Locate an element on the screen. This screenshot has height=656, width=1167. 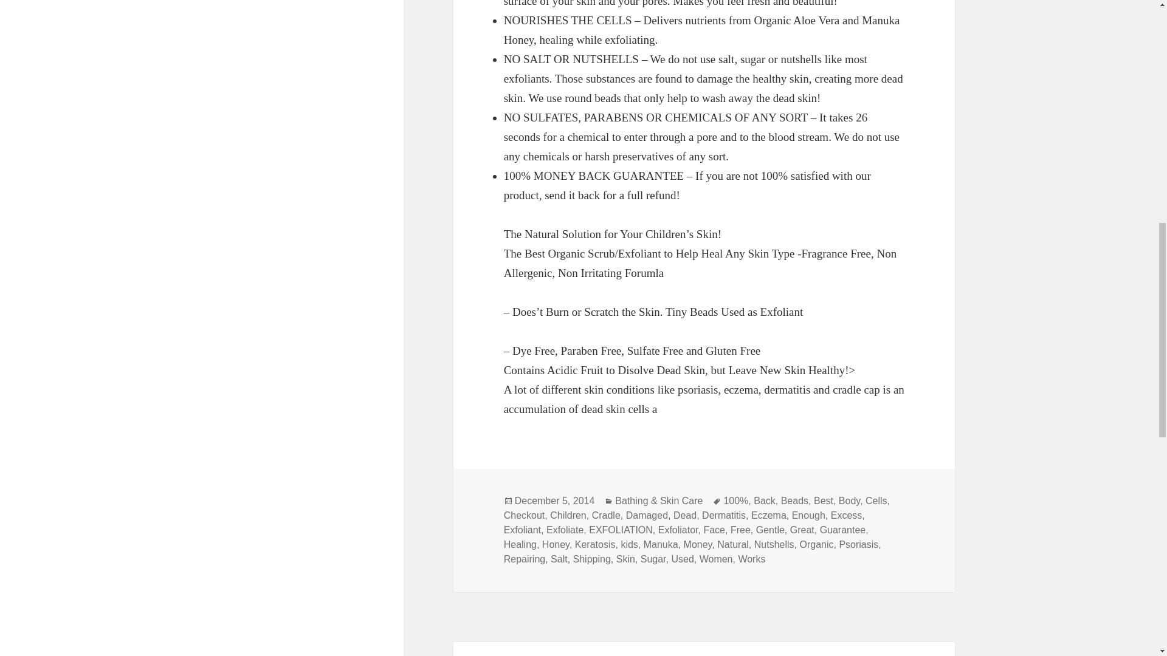
Exfoliate is located at coordinates (565, 530).